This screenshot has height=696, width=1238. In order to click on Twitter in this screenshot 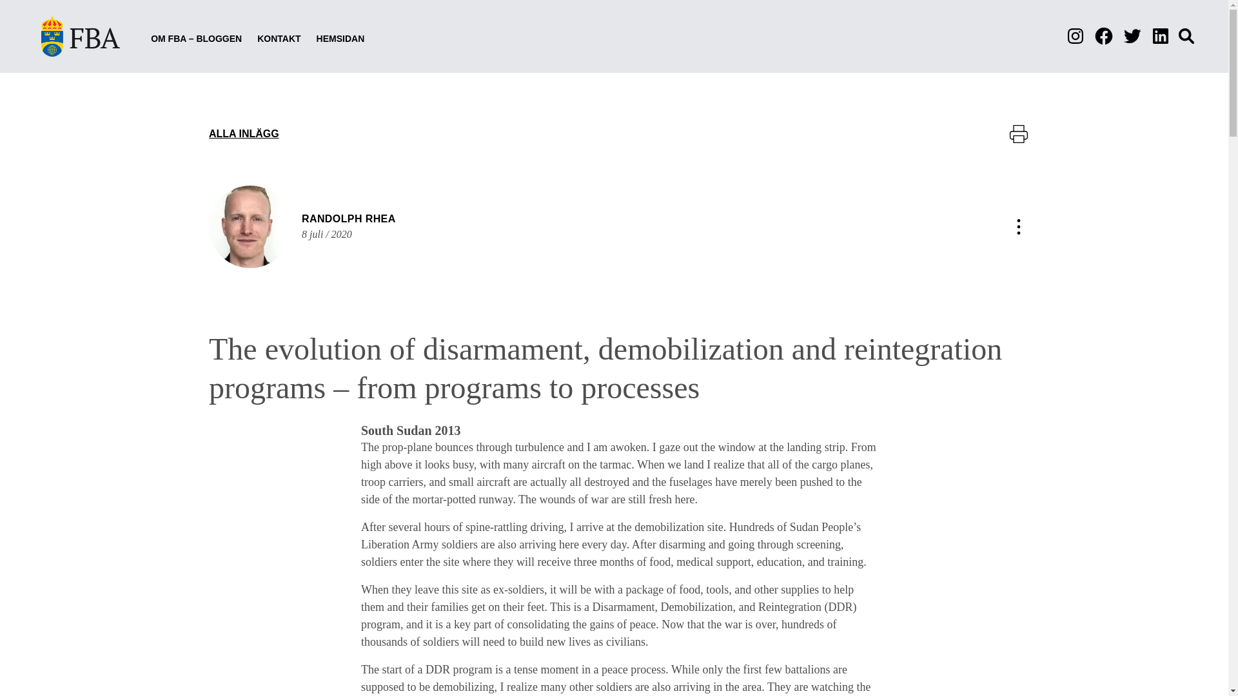, I will do `click(1132, 36)`.